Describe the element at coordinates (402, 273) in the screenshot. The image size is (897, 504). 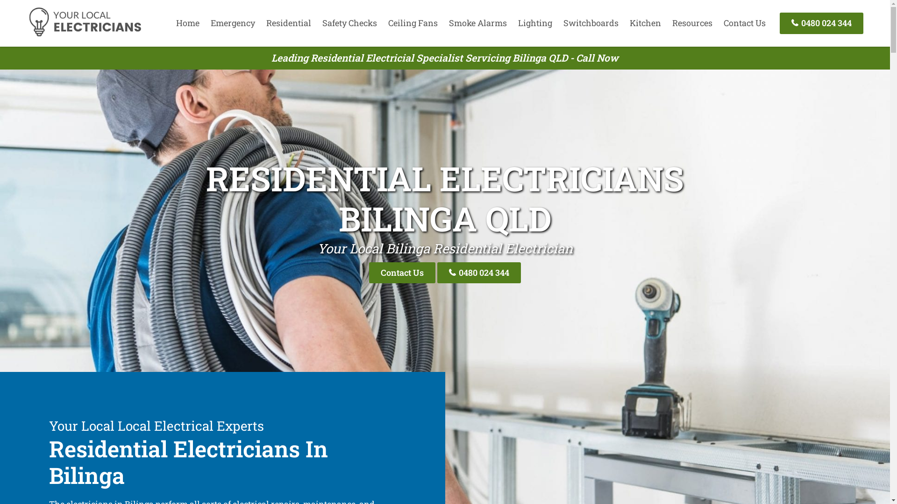
I see `Contact Us` at that location.